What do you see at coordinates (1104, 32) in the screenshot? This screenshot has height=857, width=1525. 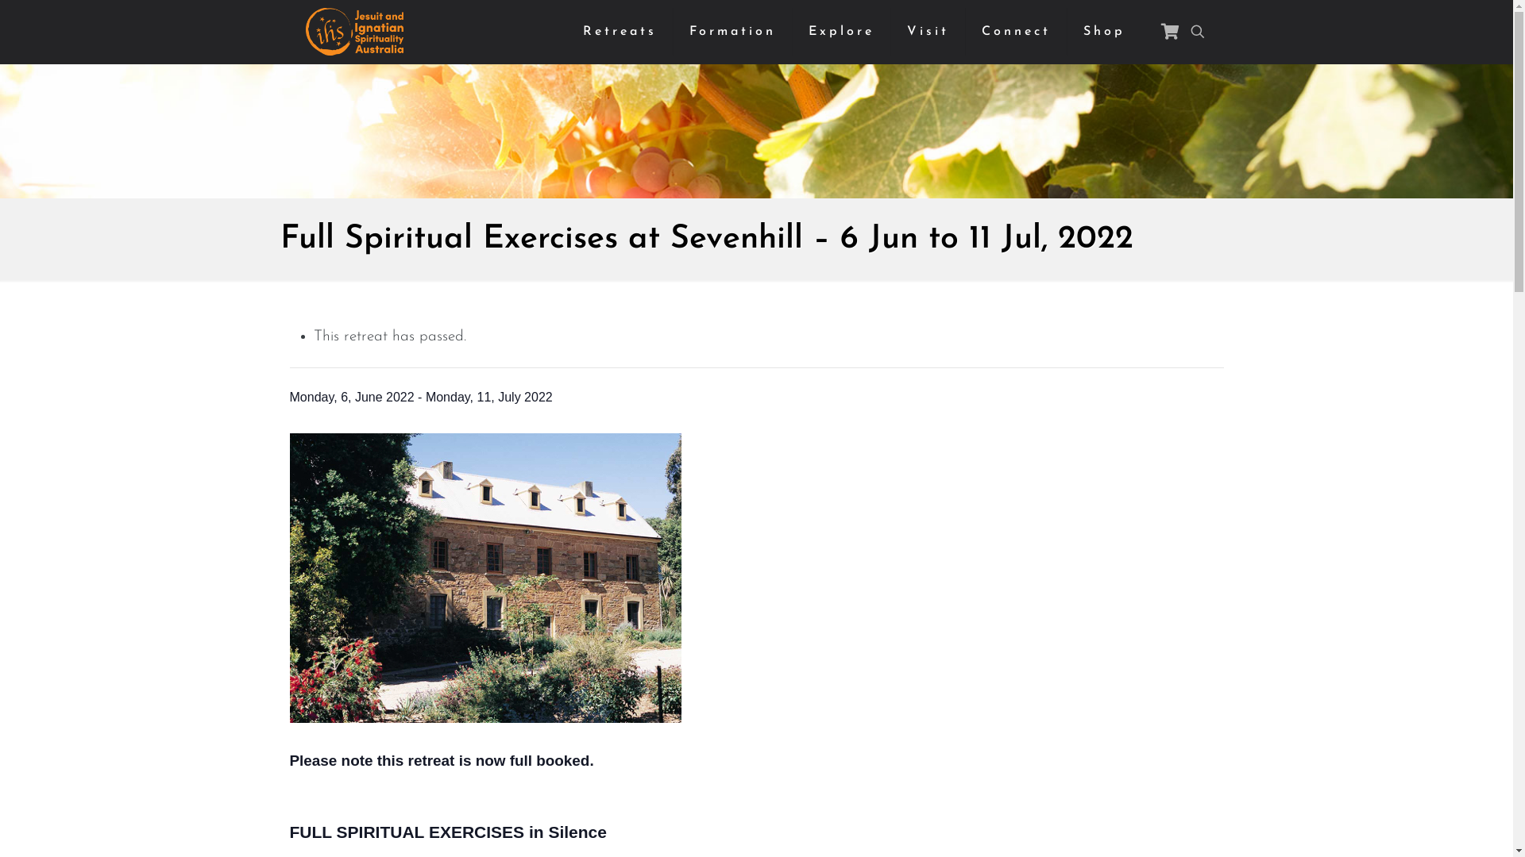 I see `Shop` at bounding box center [1104, 32].